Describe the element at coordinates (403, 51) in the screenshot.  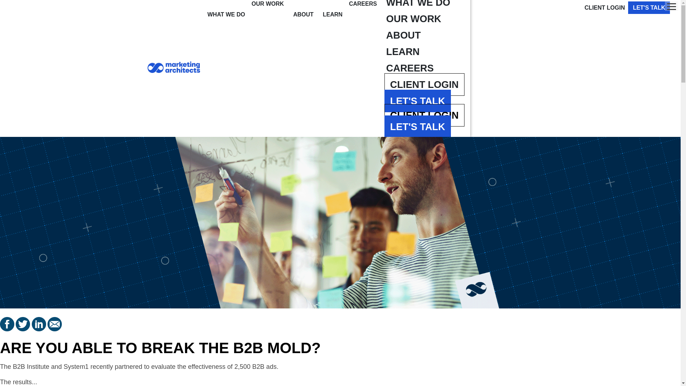
I see `LEARN` at that location.